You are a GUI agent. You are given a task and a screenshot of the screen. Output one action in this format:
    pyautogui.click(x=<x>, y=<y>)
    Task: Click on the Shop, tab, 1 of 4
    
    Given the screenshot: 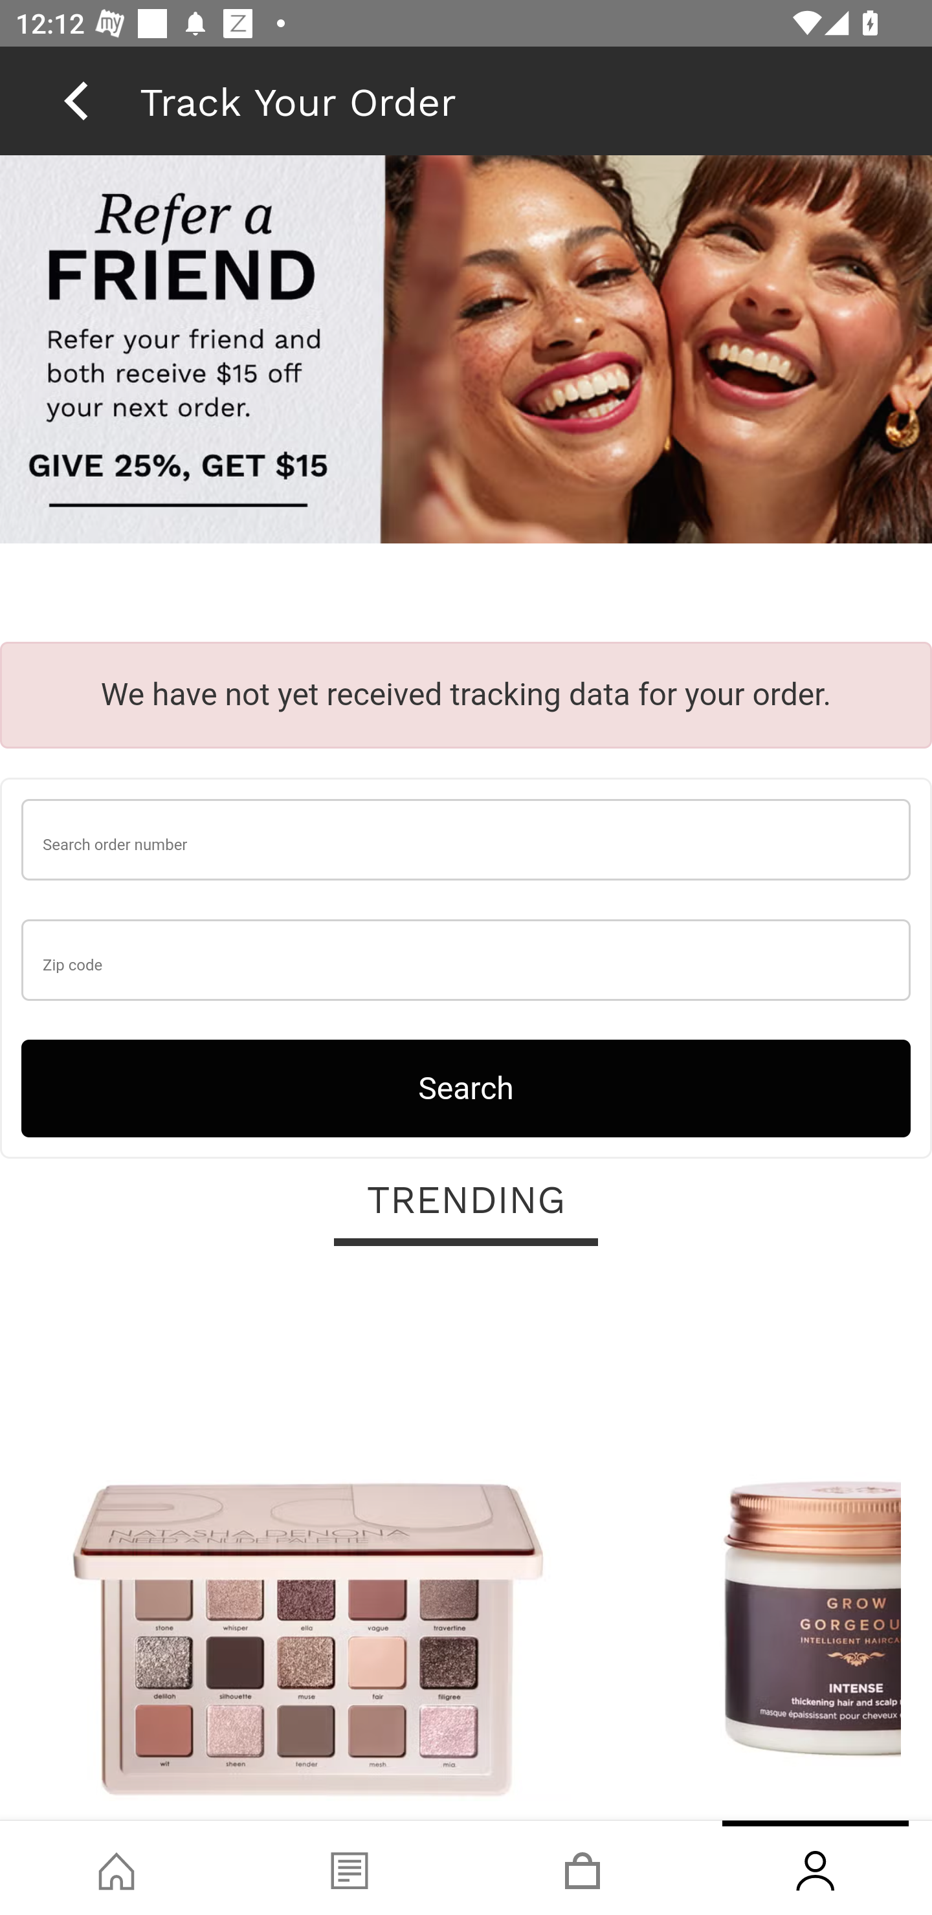 What is the action you would take?
    pyautogui.click(x=116, y=1868)
    